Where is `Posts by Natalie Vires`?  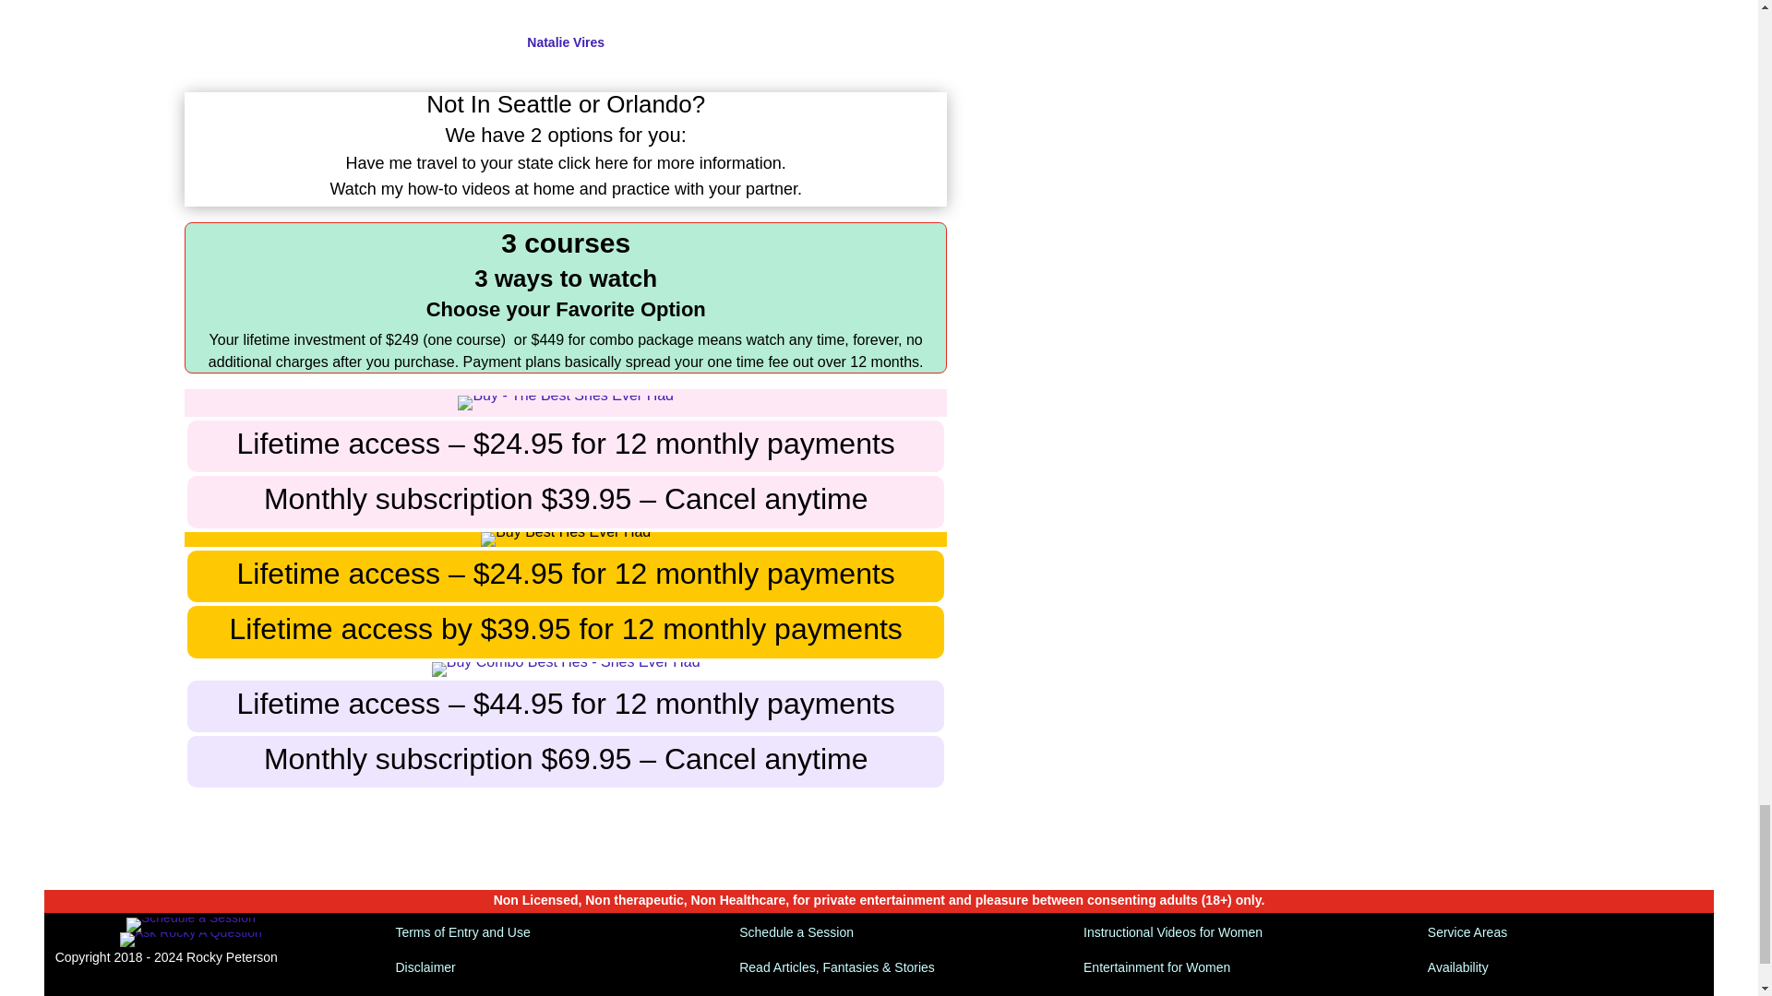 Posts by Natalie Vires is located at coordinates (565, 42).